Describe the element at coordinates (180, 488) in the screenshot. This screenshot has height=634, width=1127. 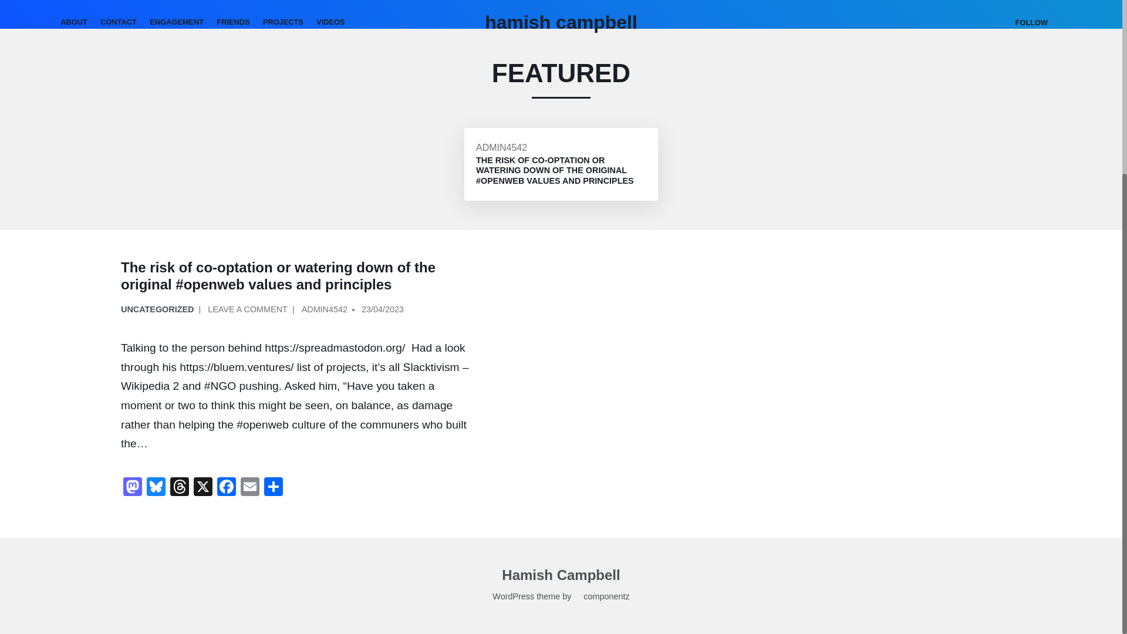
I see `Threads` at that location.